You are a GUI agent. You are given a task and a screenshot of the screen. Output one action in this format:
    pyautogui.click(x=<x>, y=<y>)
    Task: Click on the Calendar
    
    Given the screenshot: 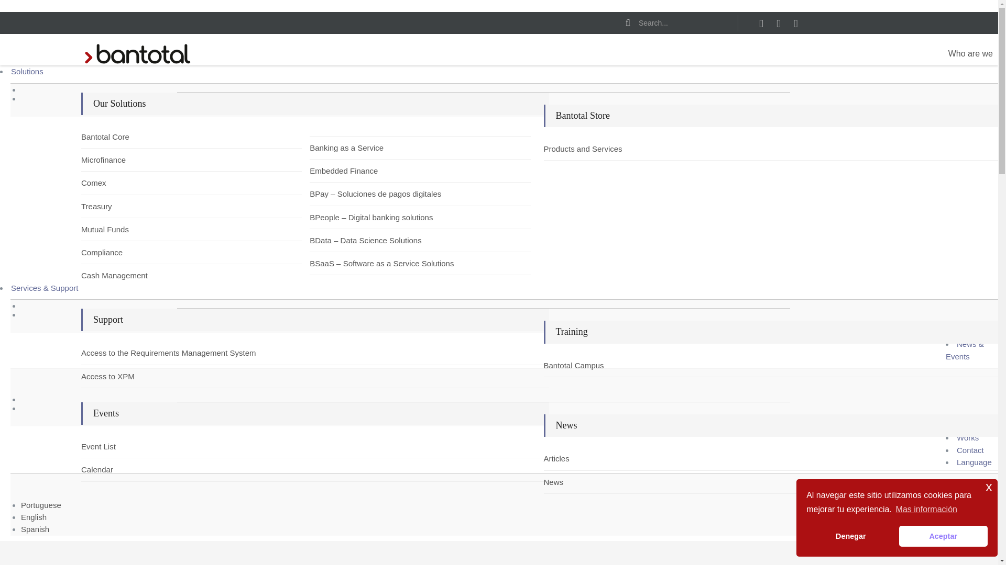 What is the action you would take?
    pyautogui.click(x=112, y=469)
    